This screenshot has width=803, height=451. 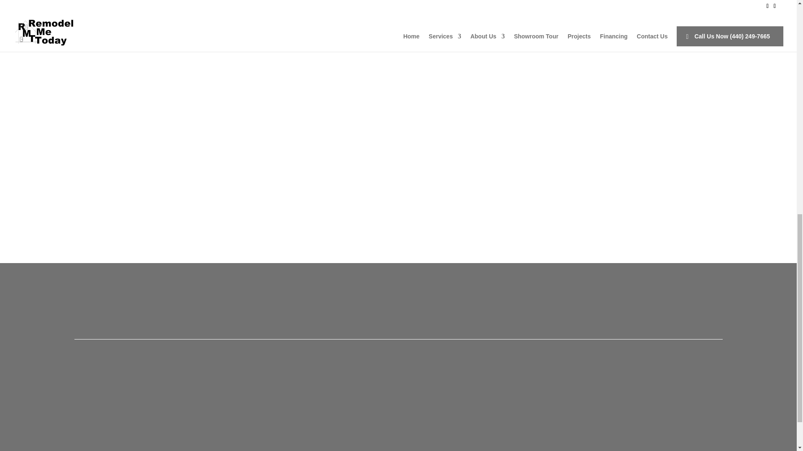 What do you see at coordinates (294, 1) in the screenshot?
I see `Top Rated Bathroom Remodeler Medina, Ohio 002` at bounding box center [294, 1].